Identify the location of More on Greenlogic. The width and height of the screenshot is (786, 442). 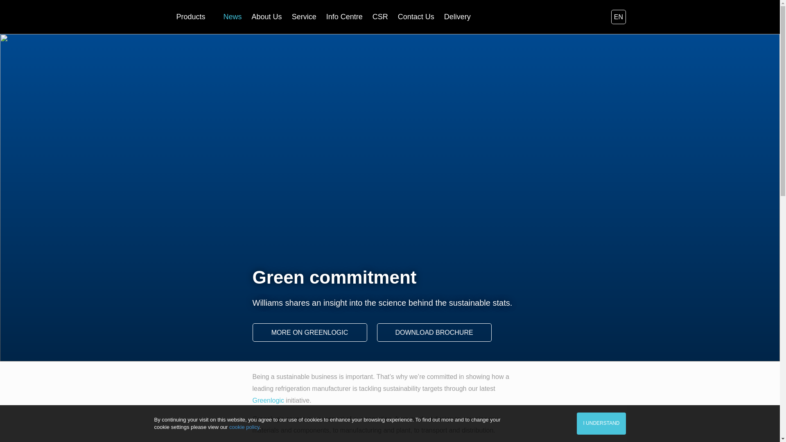
(268, 400).